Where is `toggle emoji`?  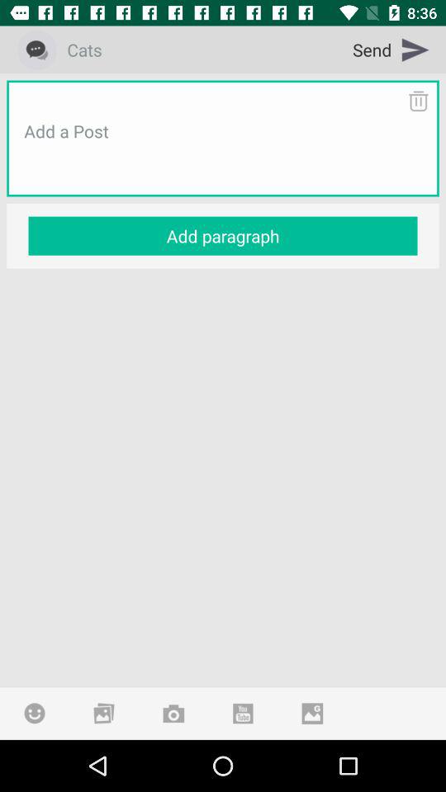 toggle emoji is located at coordinates (35, 713).